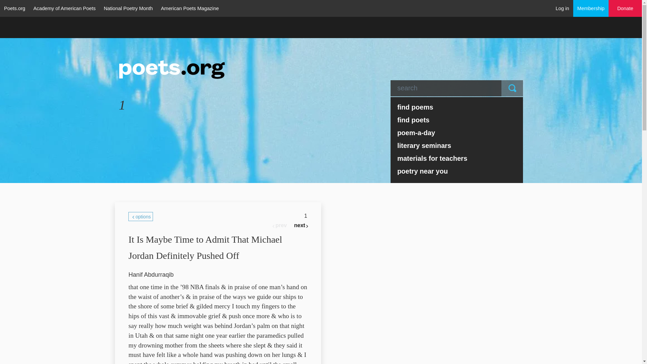  I want to click on poetry near you, so click(457, 171).